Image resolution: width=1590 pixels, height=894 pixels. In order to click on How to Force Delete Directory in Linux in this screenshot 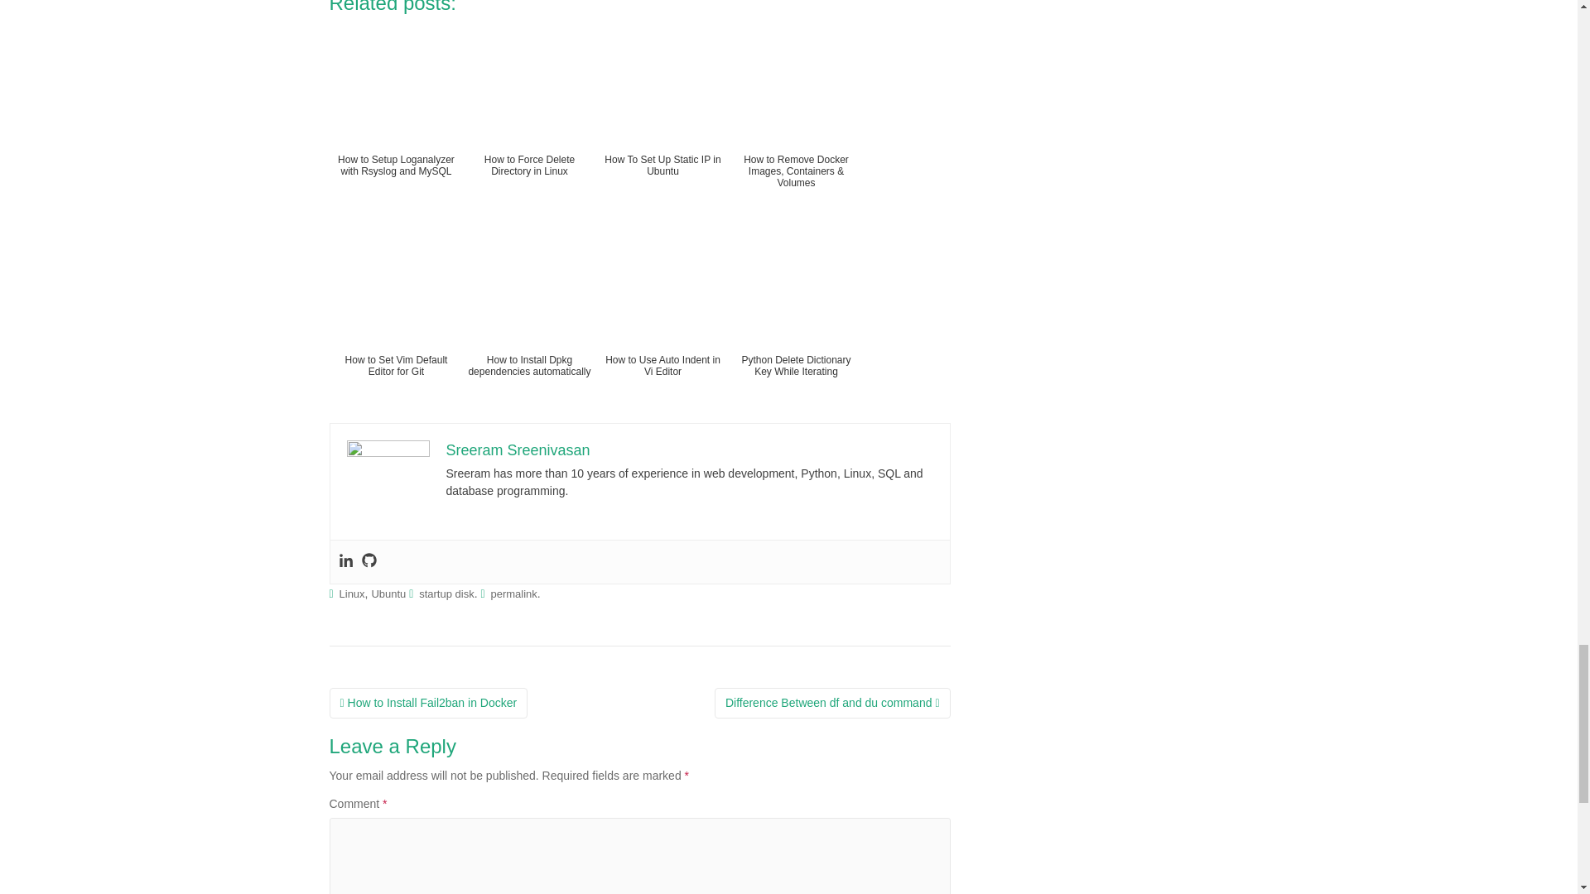, I will do `click(529, 120)`.